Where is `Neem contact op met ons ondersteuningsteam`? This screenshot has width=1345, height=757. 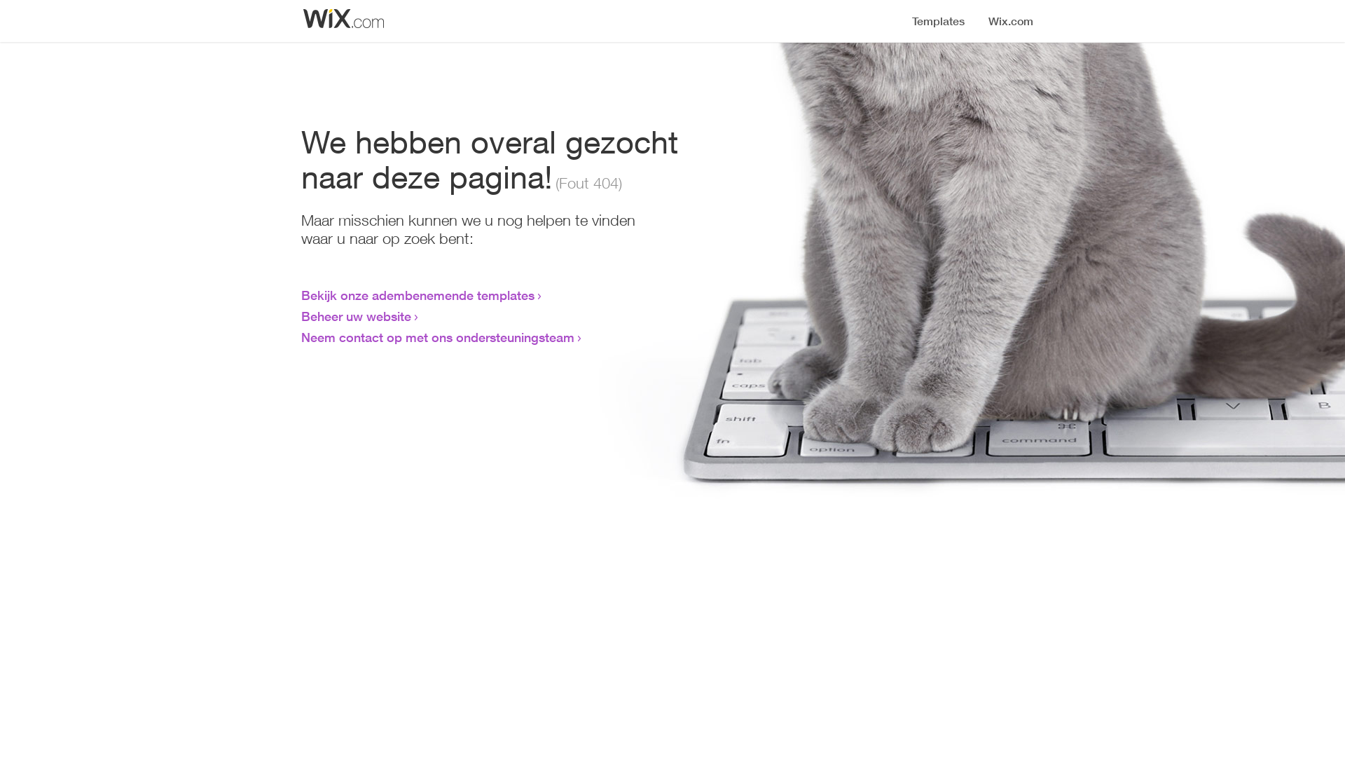 Neem contact op met ons ondersteuningsteam is located at coordinates (438, 337).